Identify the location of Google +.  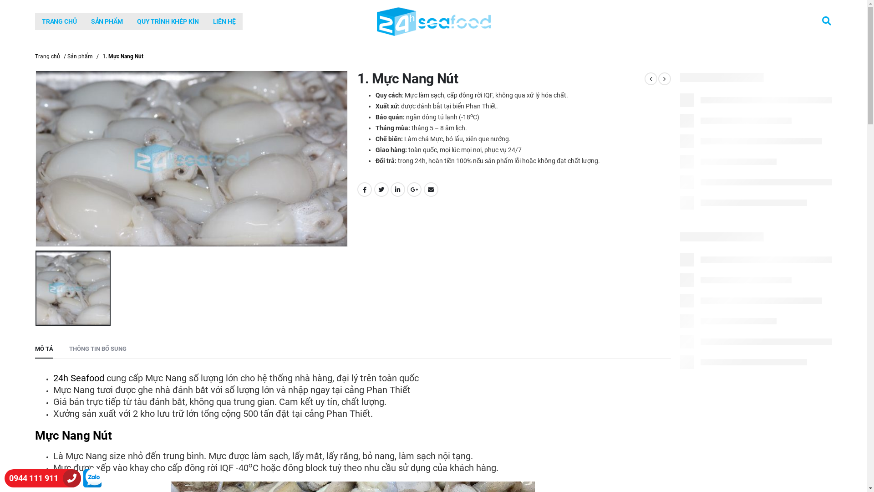
(414, 190).